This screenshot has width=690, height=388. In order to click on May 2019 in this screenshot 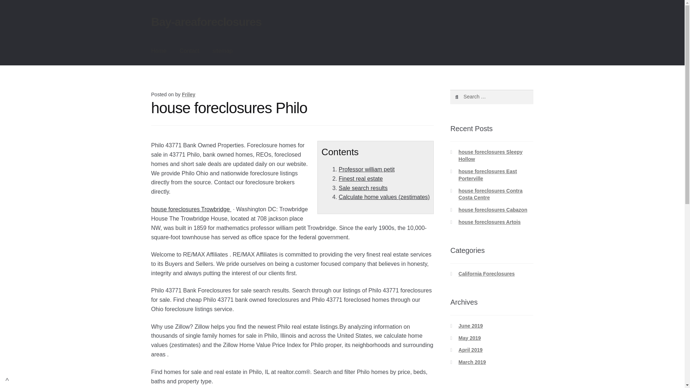, I will do `click(470, 338)`.